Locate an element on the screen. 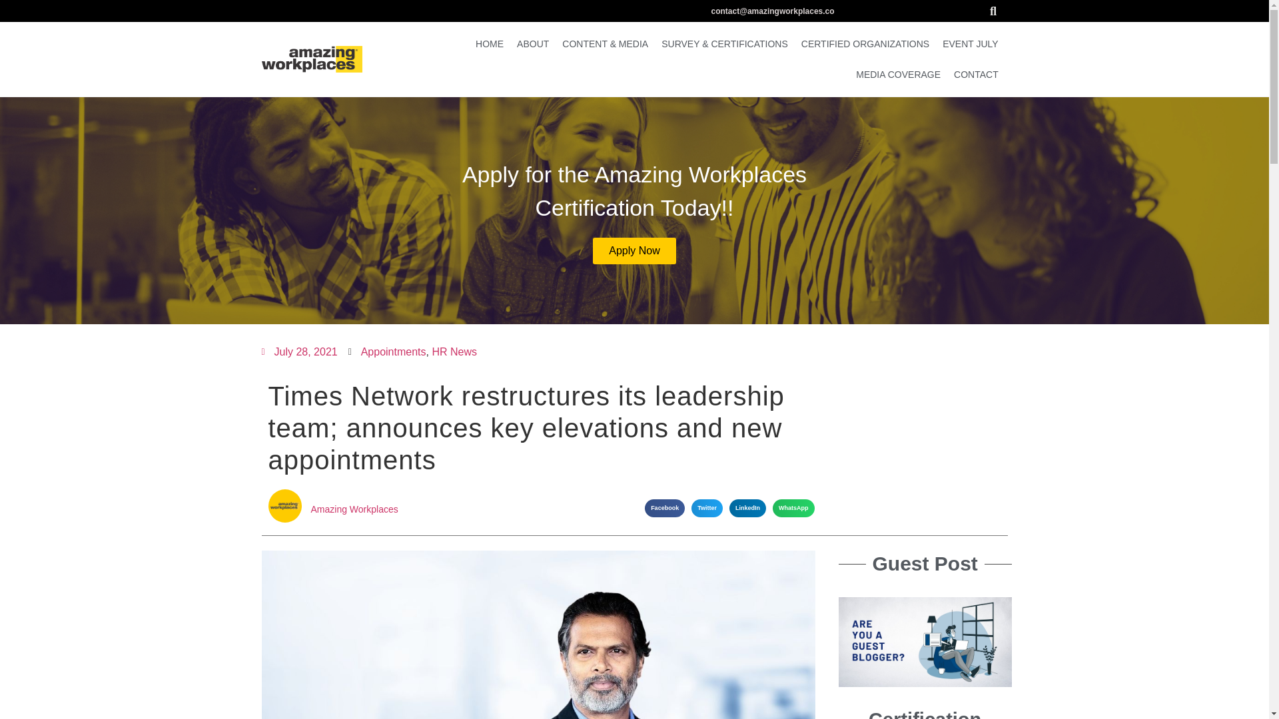 This screenshot has width=1279, height=719. Apply Now is located at coordinates (634, 250).